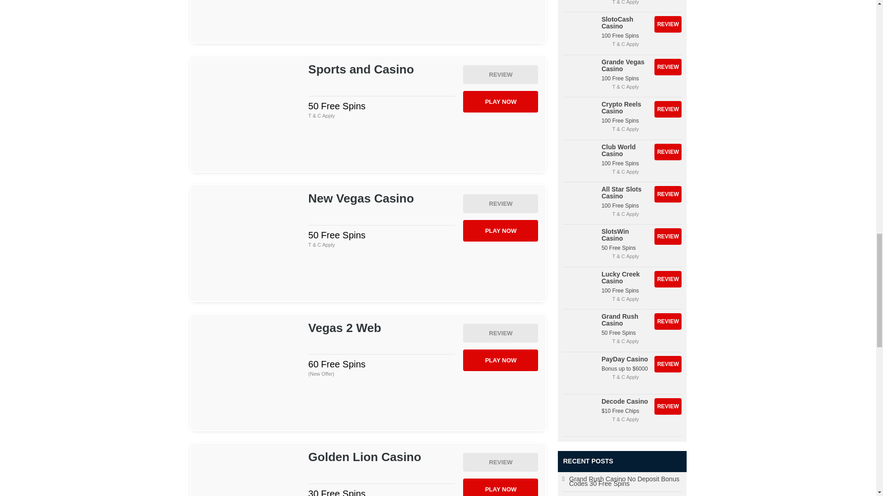 The image size is (883, 496). What do you see at coordinates (249, 372) in the screenshot?
I see `Vegas 2 Web` at bounding box center [249, 372].